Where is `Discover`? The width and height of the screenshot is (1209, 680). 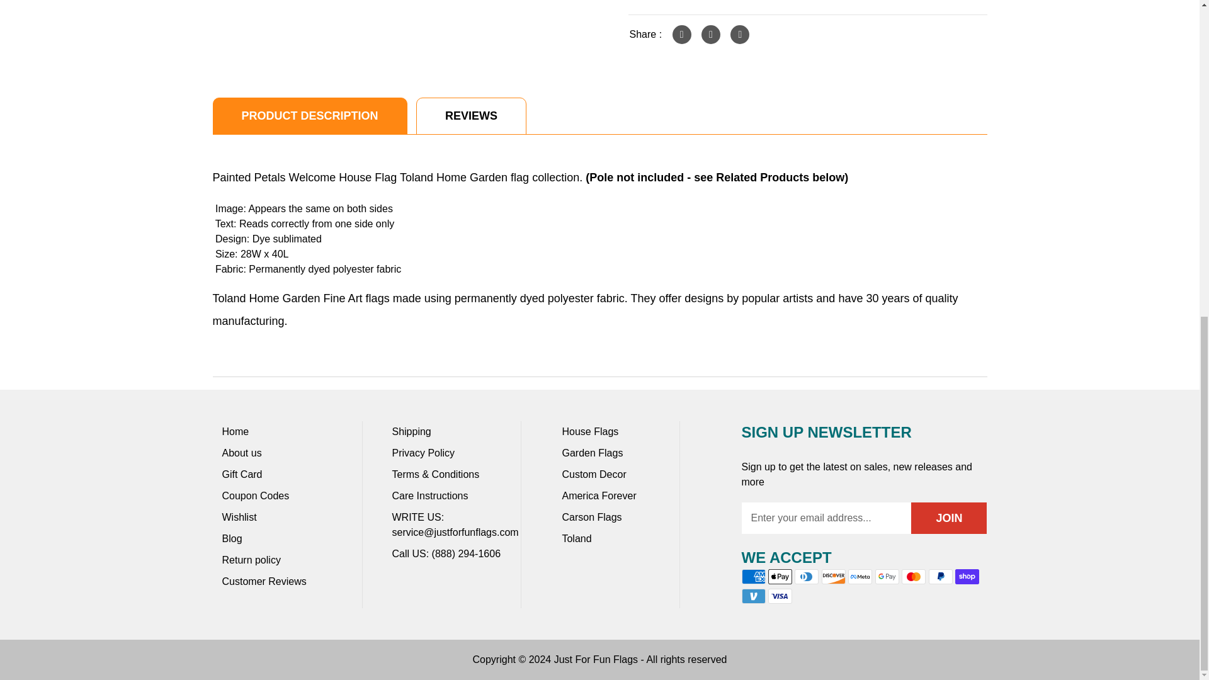
Discover is located at coordinates (834, 576).